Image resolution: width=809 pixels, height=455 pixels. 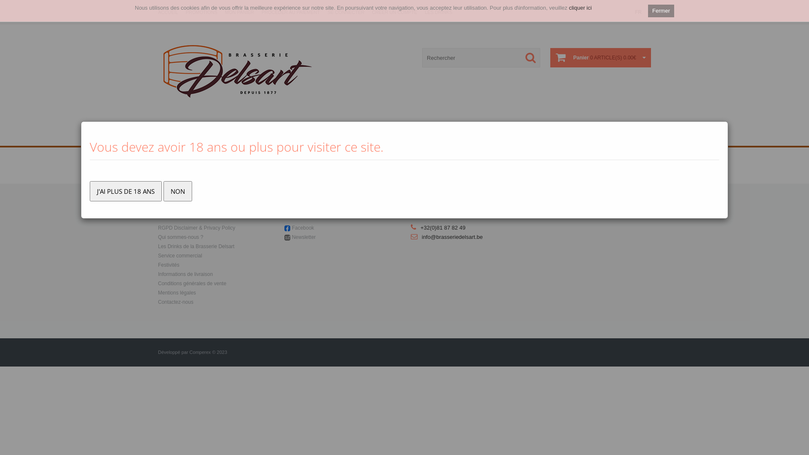 What do you see at coordinates (180, 237) in the screenshot?
I see `Qui sommes-nous ?` at bounding box center [180, 237].